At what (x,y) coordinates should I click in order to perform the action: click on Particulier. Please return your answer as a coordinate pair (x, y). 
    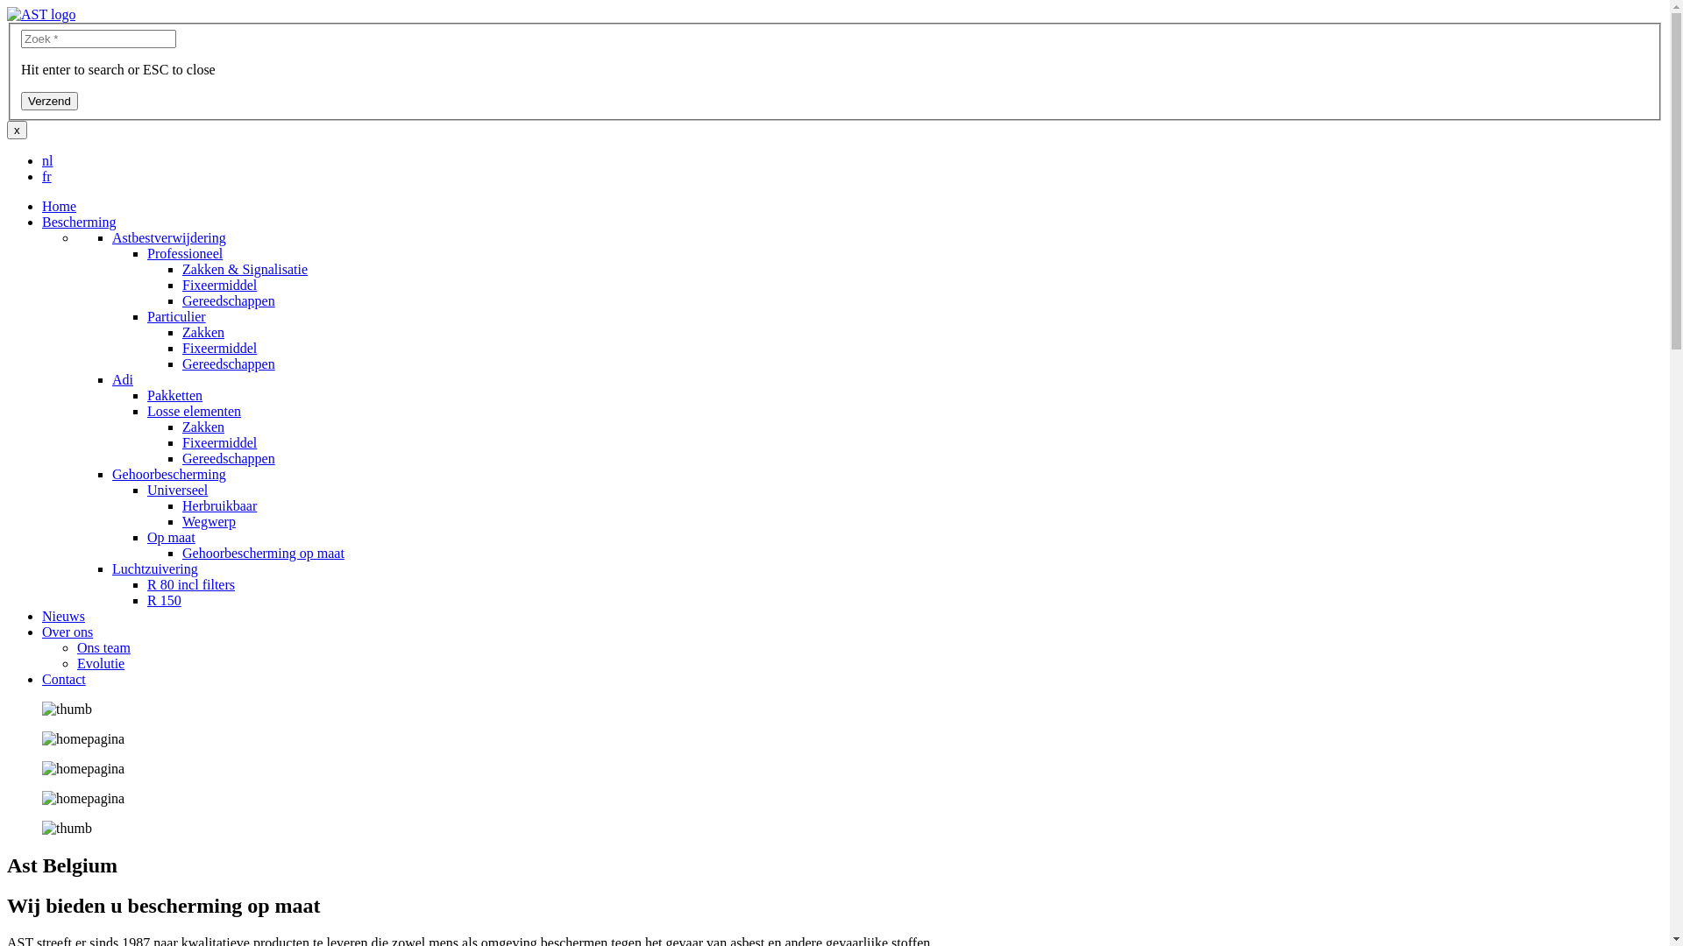
    Looking at the image, I should click on (177, 317).